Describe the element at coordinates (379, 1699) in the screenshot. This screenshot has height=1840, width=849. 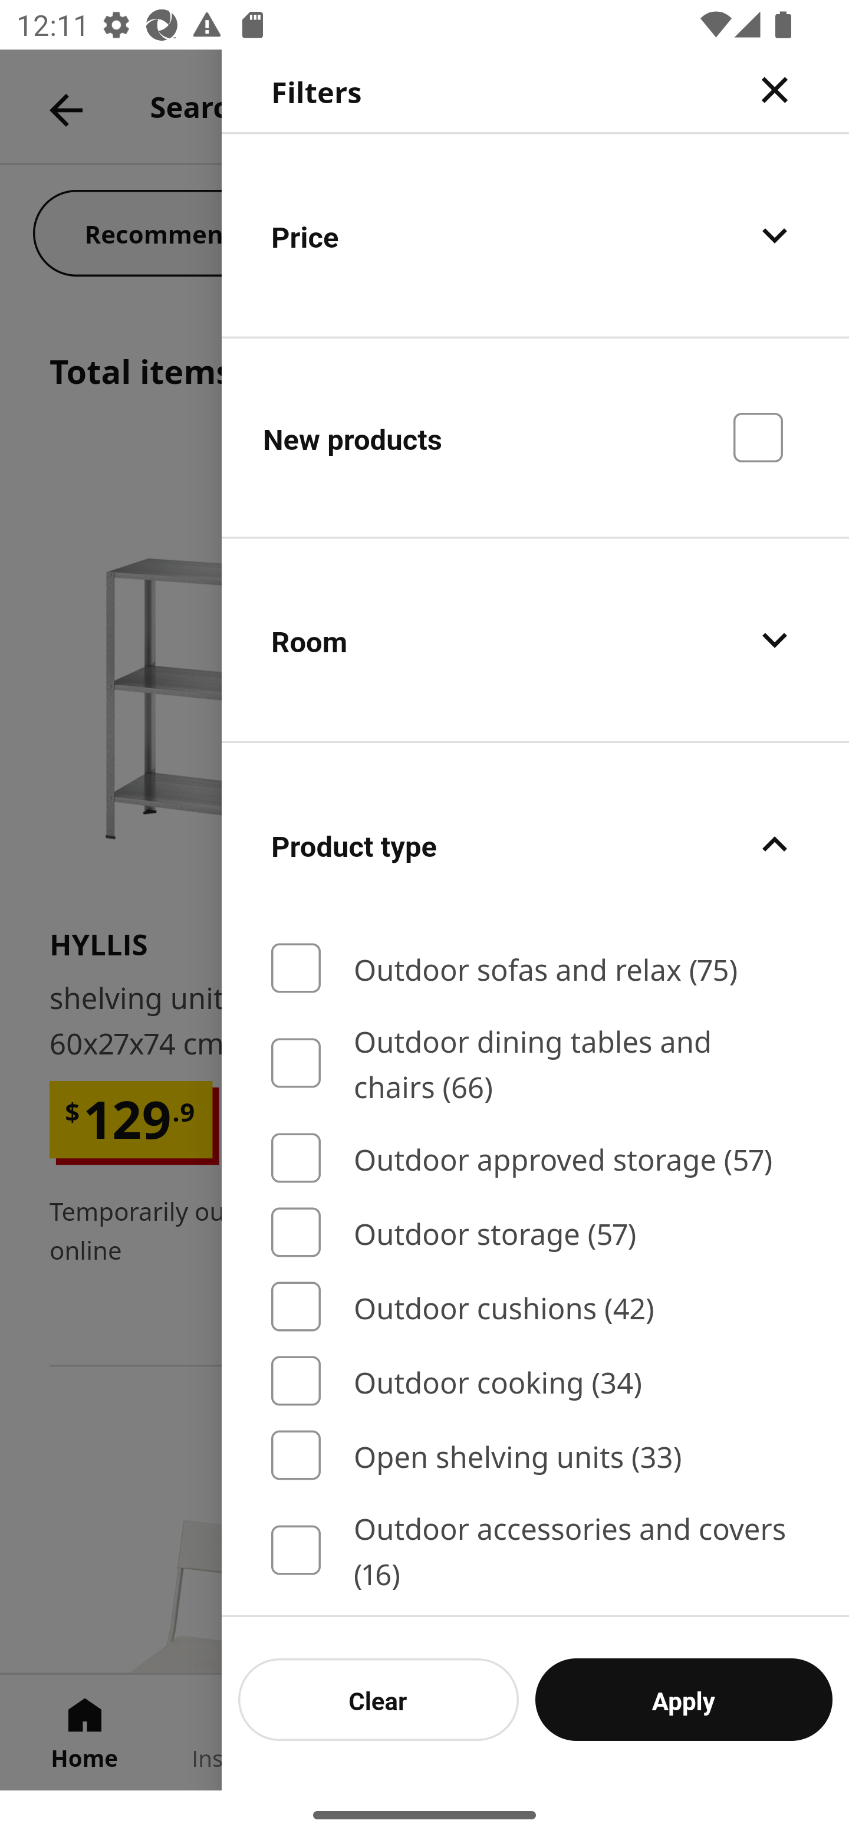
I see `Clear` at that location.